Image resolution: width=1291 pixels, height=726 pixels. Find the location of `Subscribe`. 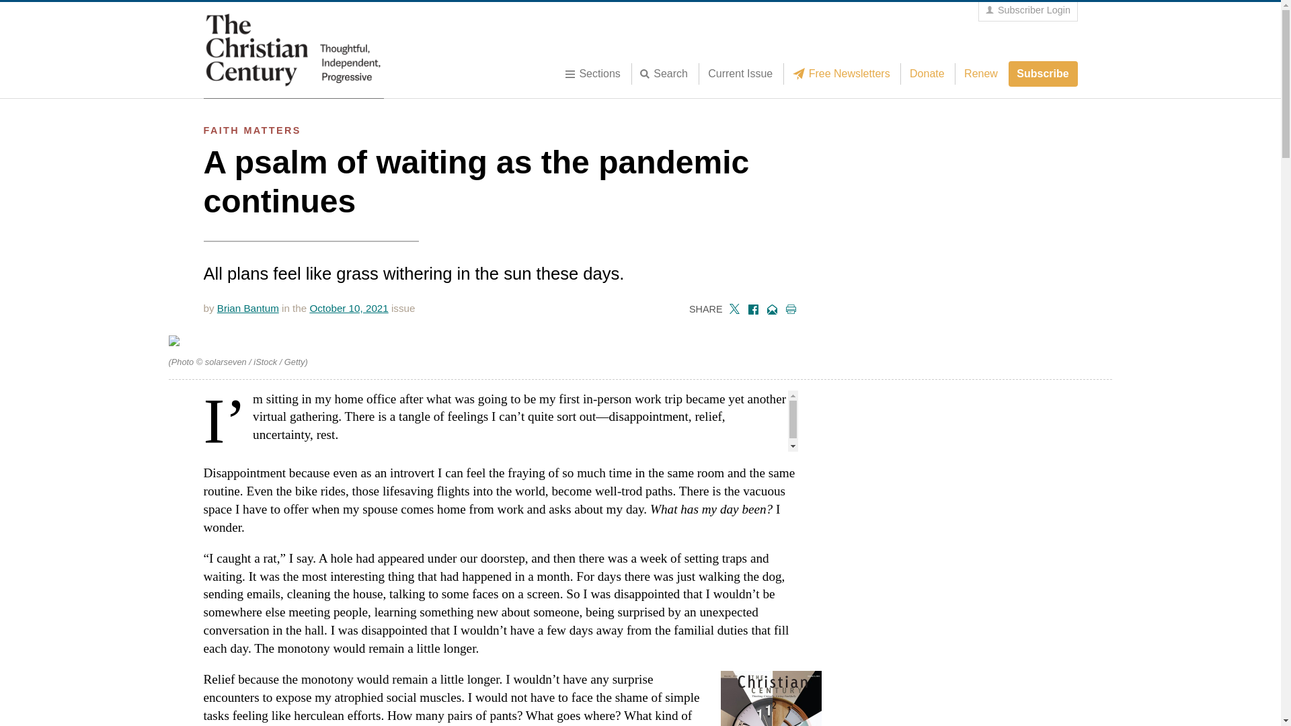

Subscribe is located at coordinates (1043, 73).